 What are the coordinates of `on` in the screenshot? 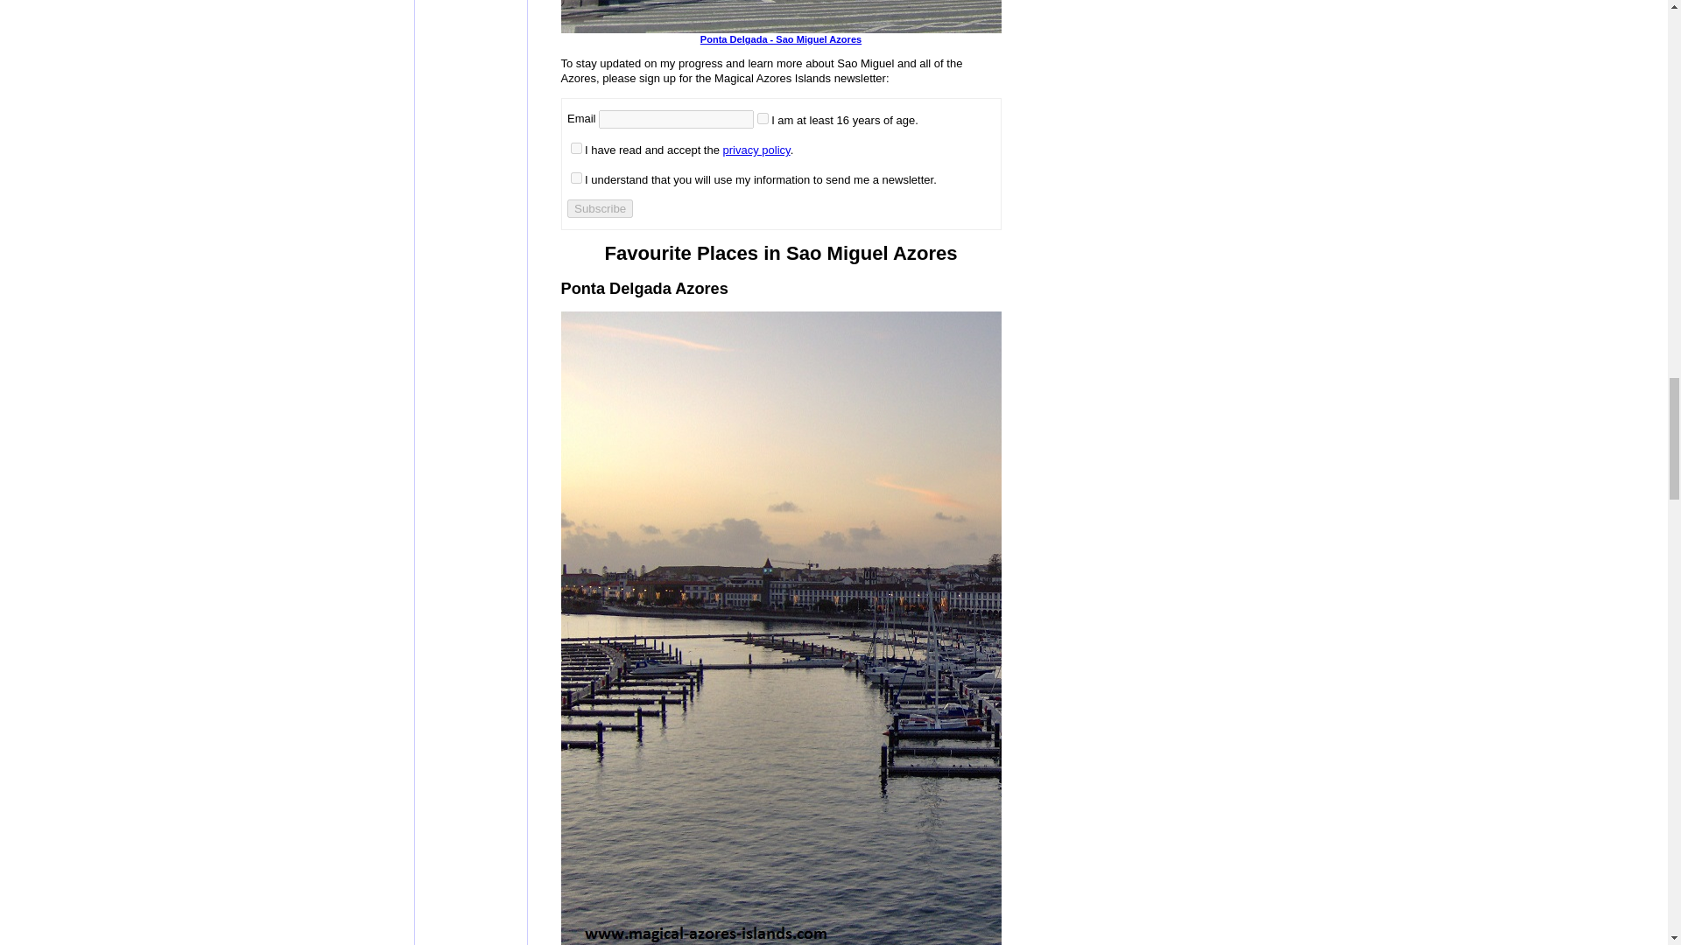 It's located at (576, 149).